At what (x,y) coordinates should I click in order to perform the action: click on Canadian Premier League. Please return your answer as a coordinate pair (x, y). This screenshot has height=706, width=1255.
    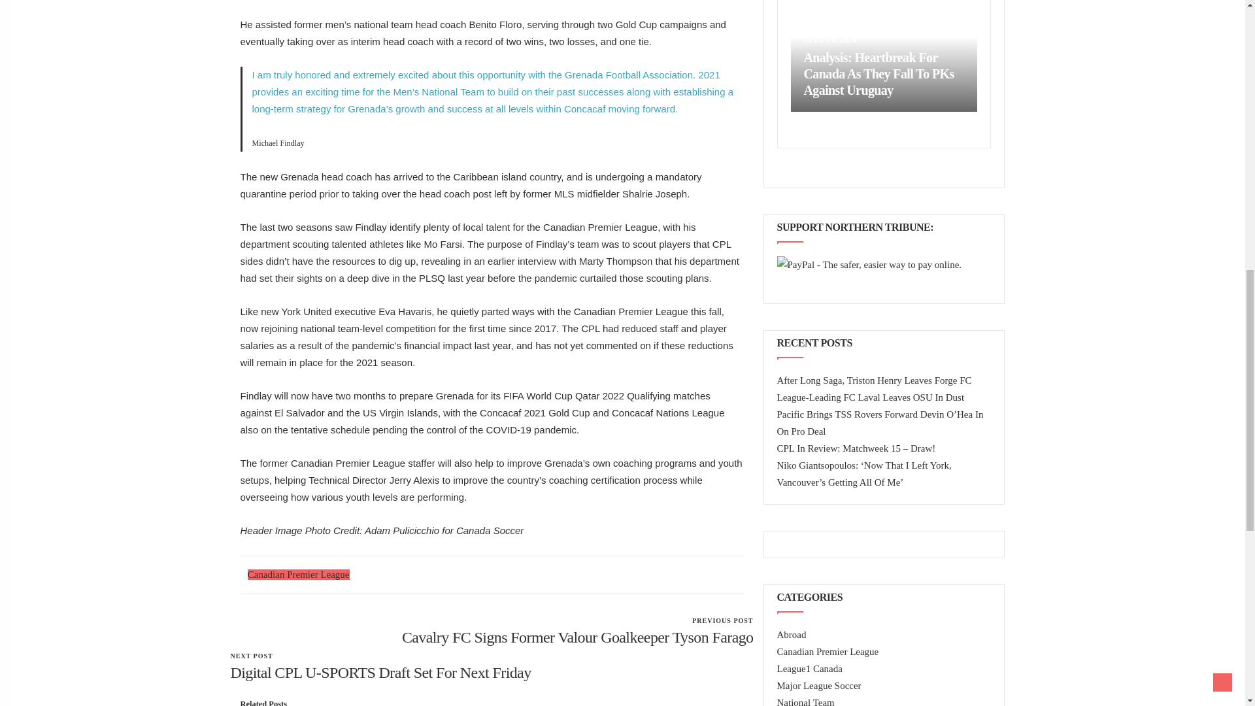
    Looking at the image, I should click on (570, 261).